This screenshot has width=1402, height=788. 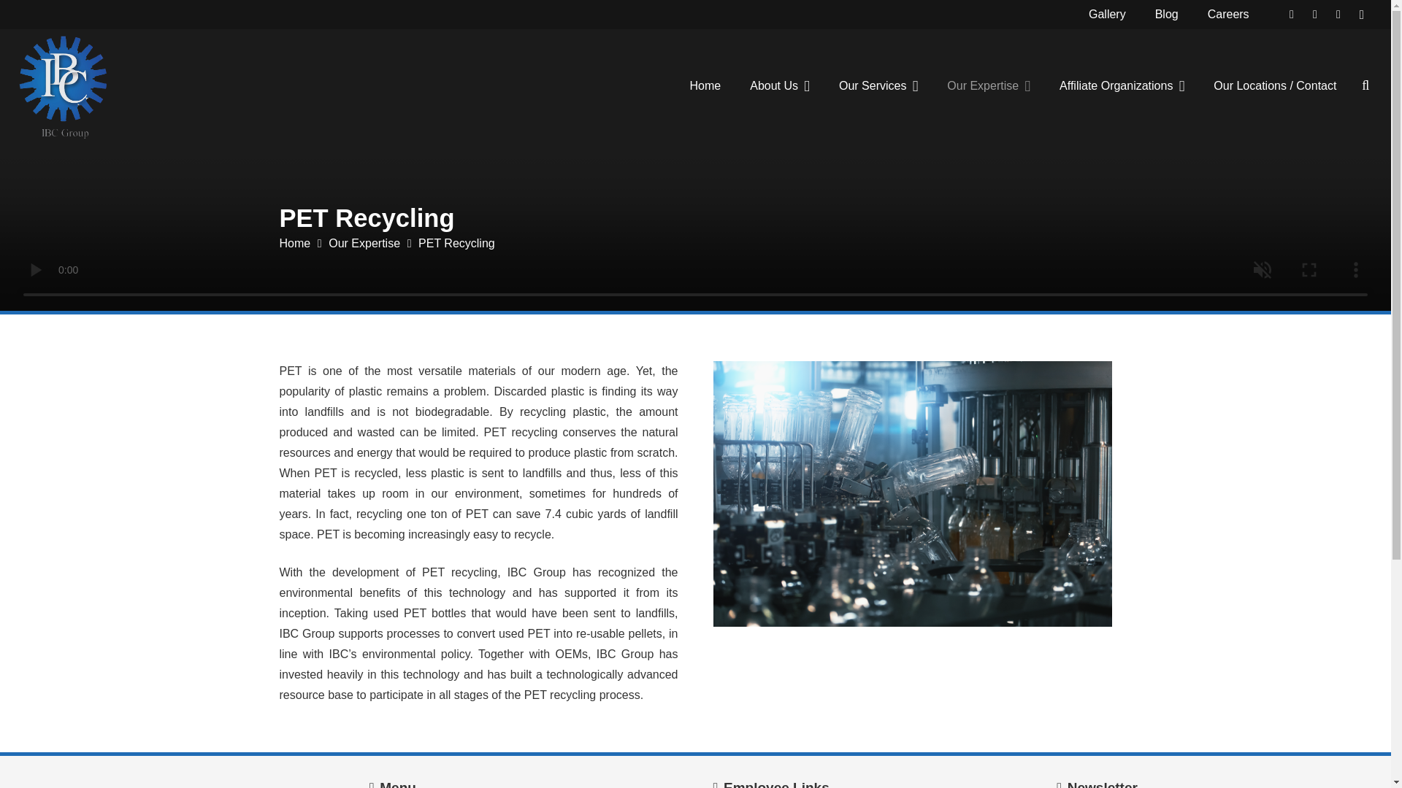 I want to click on Facebook, so click(x=1338, y=15).